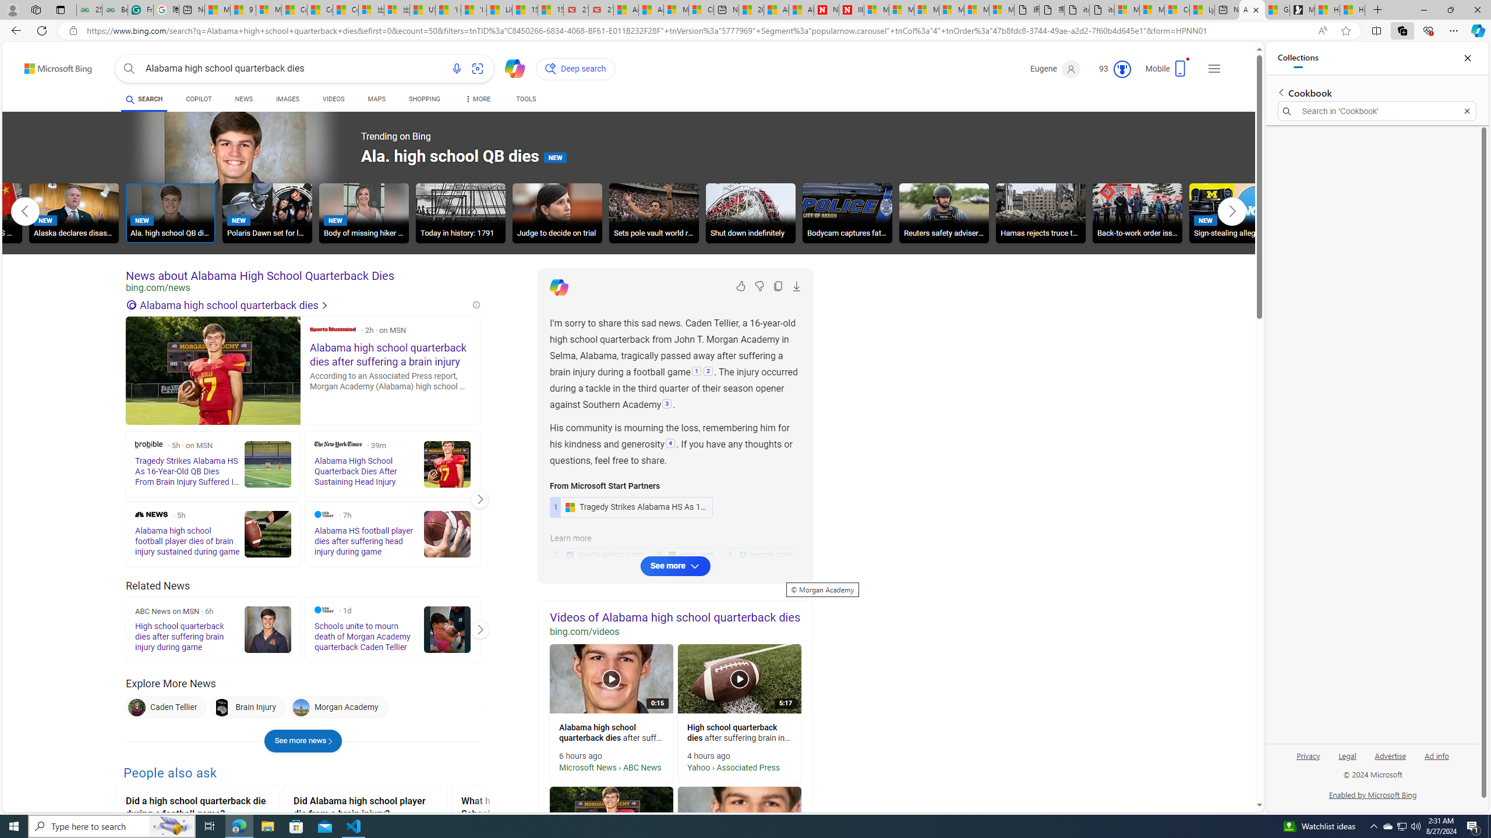 The image size is (1491, 838). What do you see at coordinates (171, 212) in the screenshot?
I see `Ala. high school QB dies NEW` at bounding box center [171, 212].